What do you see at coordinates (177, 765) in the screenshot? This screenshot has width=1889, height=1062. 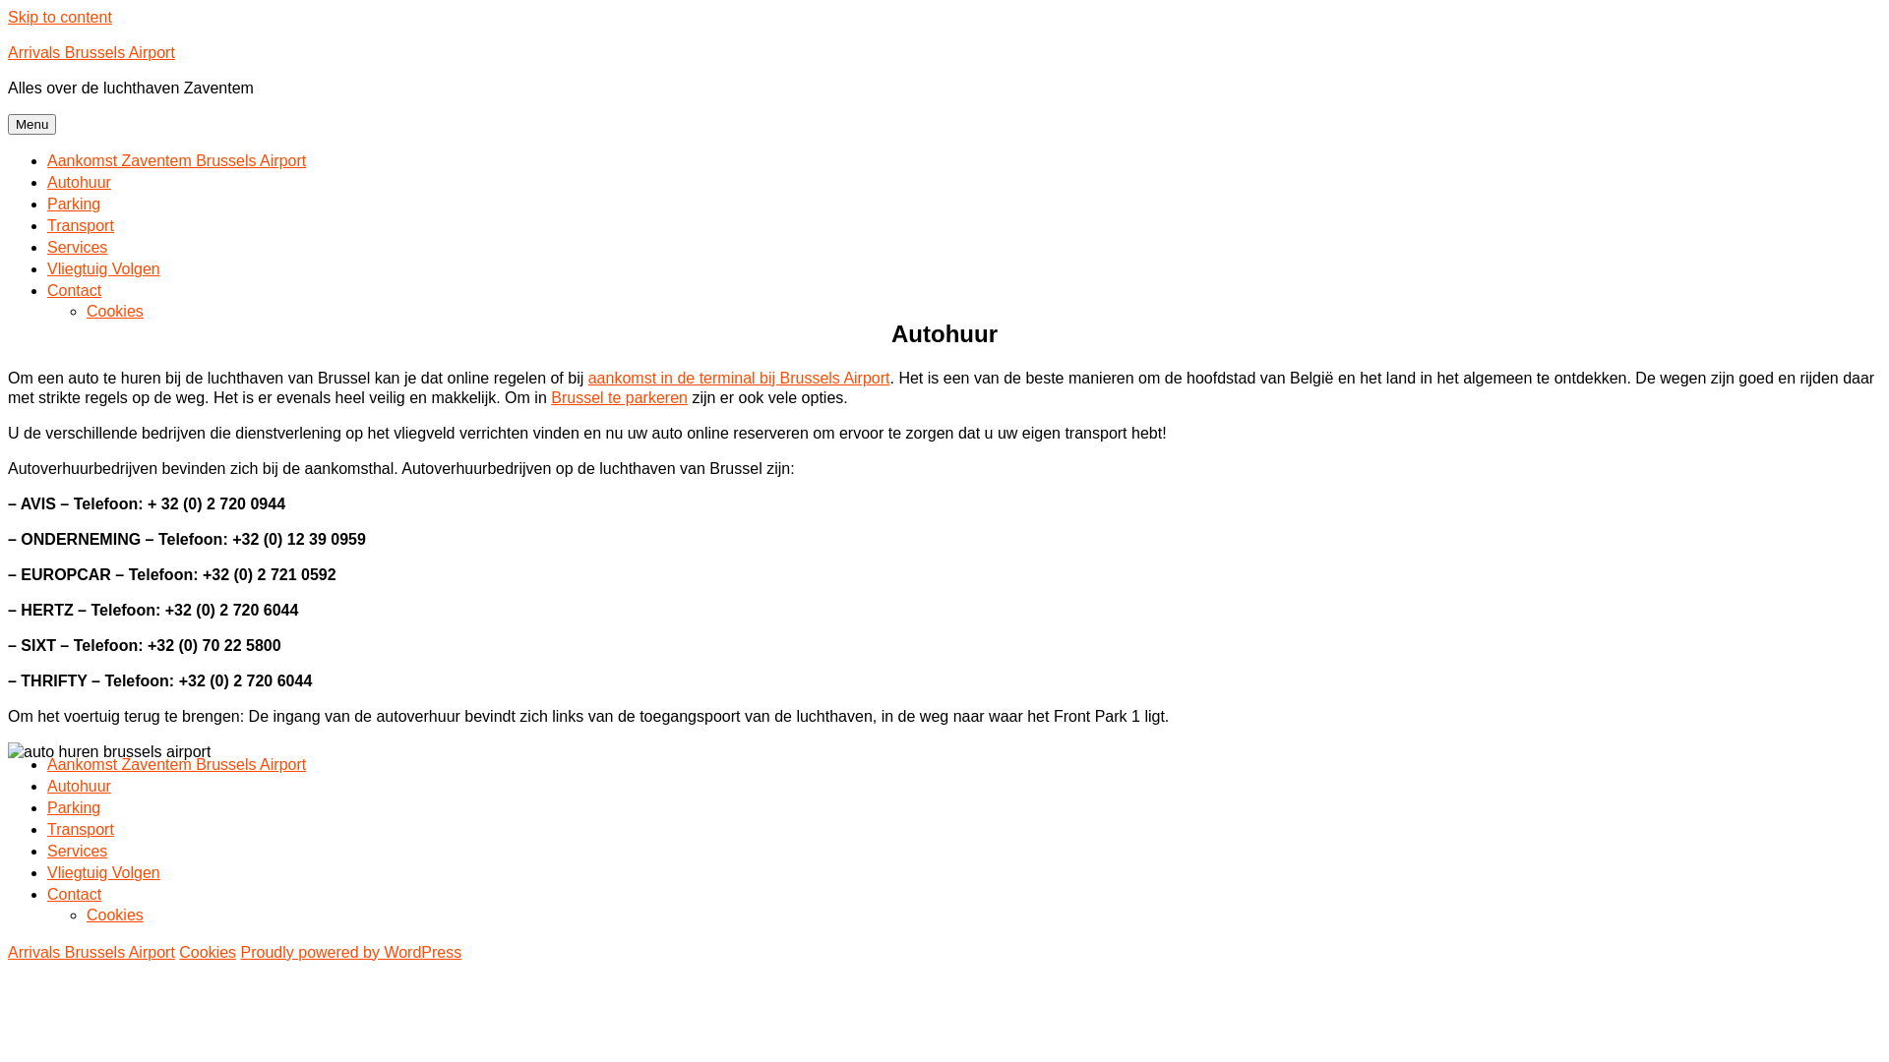 I see `Aankomst Zaventem Brussels Airport` at bounding box center [177, 765].